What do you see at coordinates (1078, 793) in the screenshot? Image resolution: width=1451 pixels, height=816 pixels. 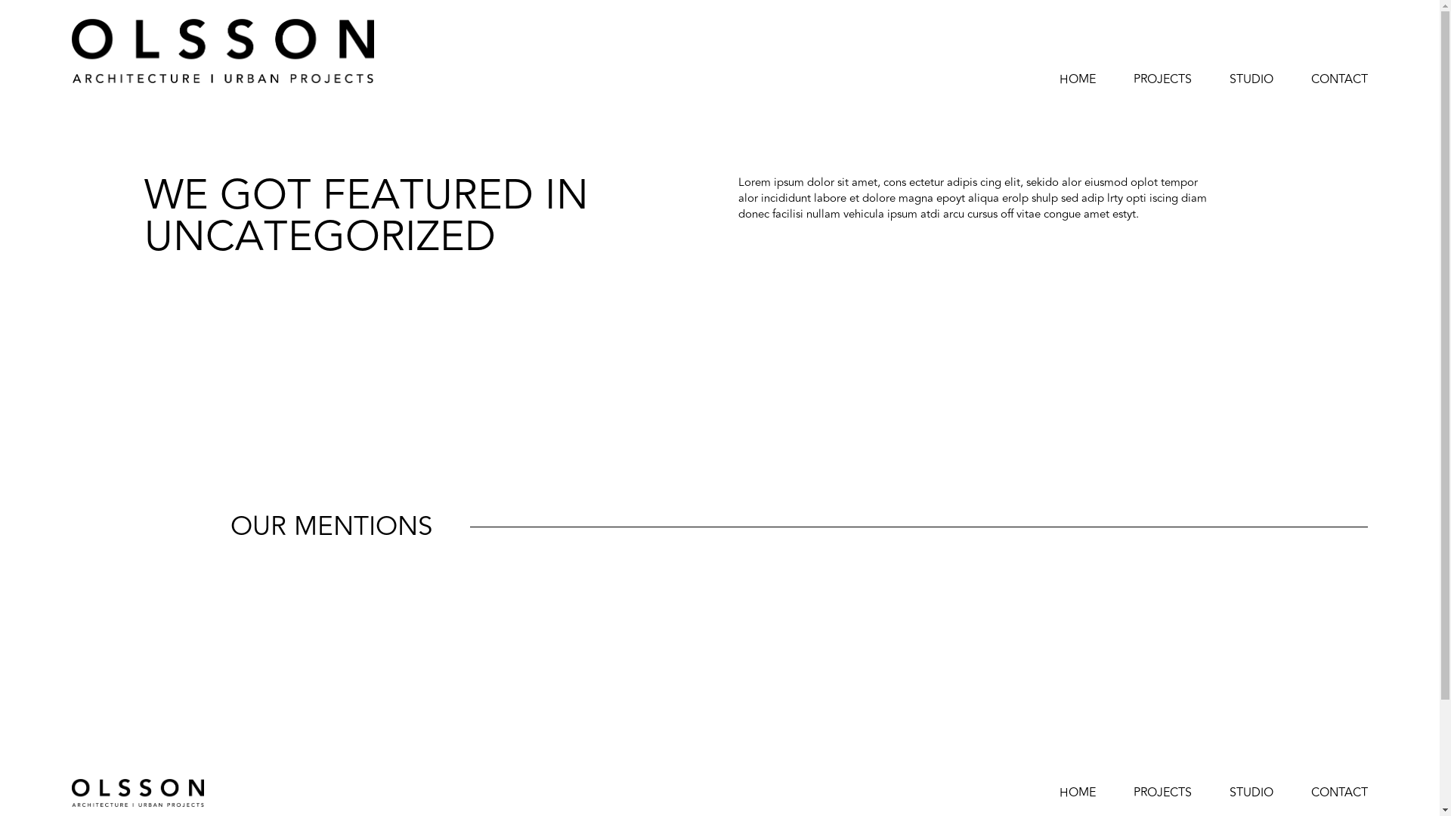 I see `HOME` at bounding box center [1078, 793].